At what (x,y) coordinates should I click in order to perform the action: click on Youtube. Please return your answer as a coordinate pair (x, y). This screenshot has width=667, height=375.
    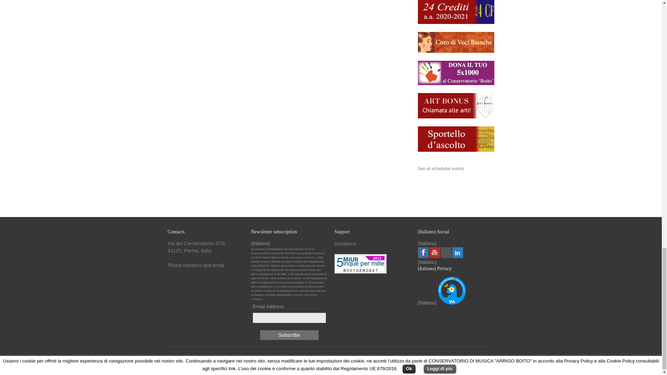
    Looking at the image, I should click on (435, 252).